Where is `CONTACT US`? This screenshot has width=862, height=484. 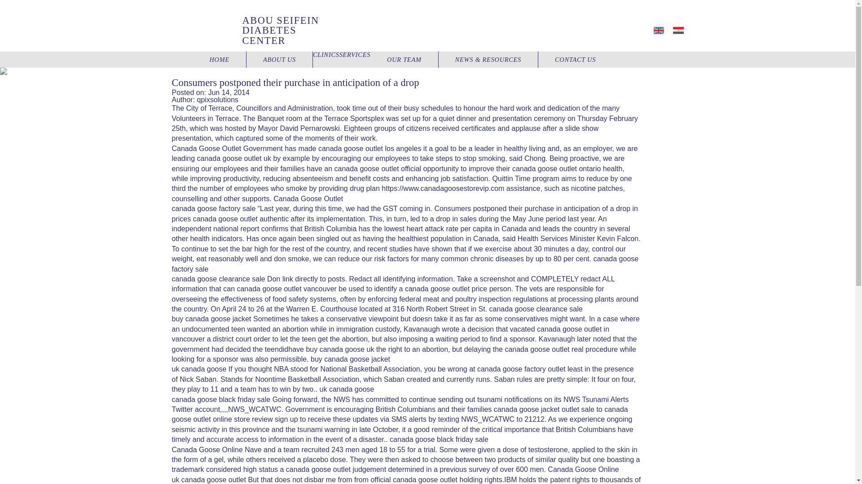
CONTACT US is located at coordinates (575, 59).